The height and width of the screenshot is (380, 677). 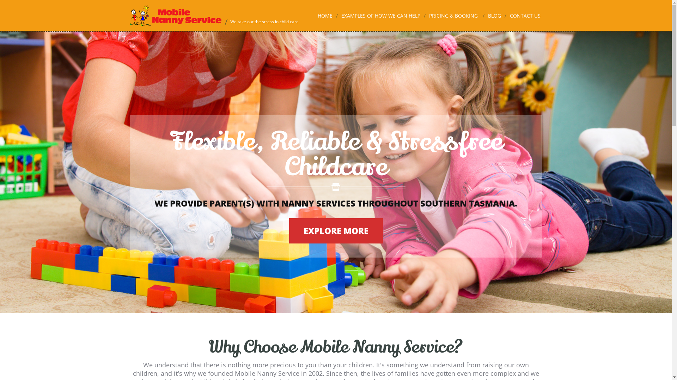 I want to click on EXPLORE MORE, so click(x=336, y=231).